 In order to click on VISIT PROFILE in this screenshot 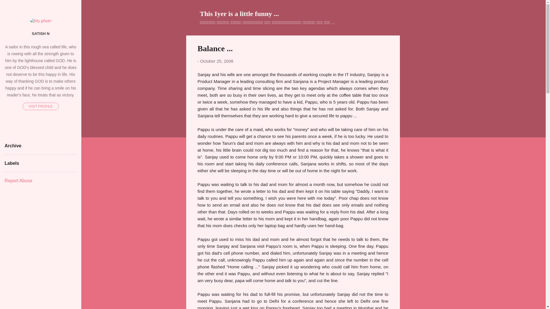, I will do `click(41, 106)`.